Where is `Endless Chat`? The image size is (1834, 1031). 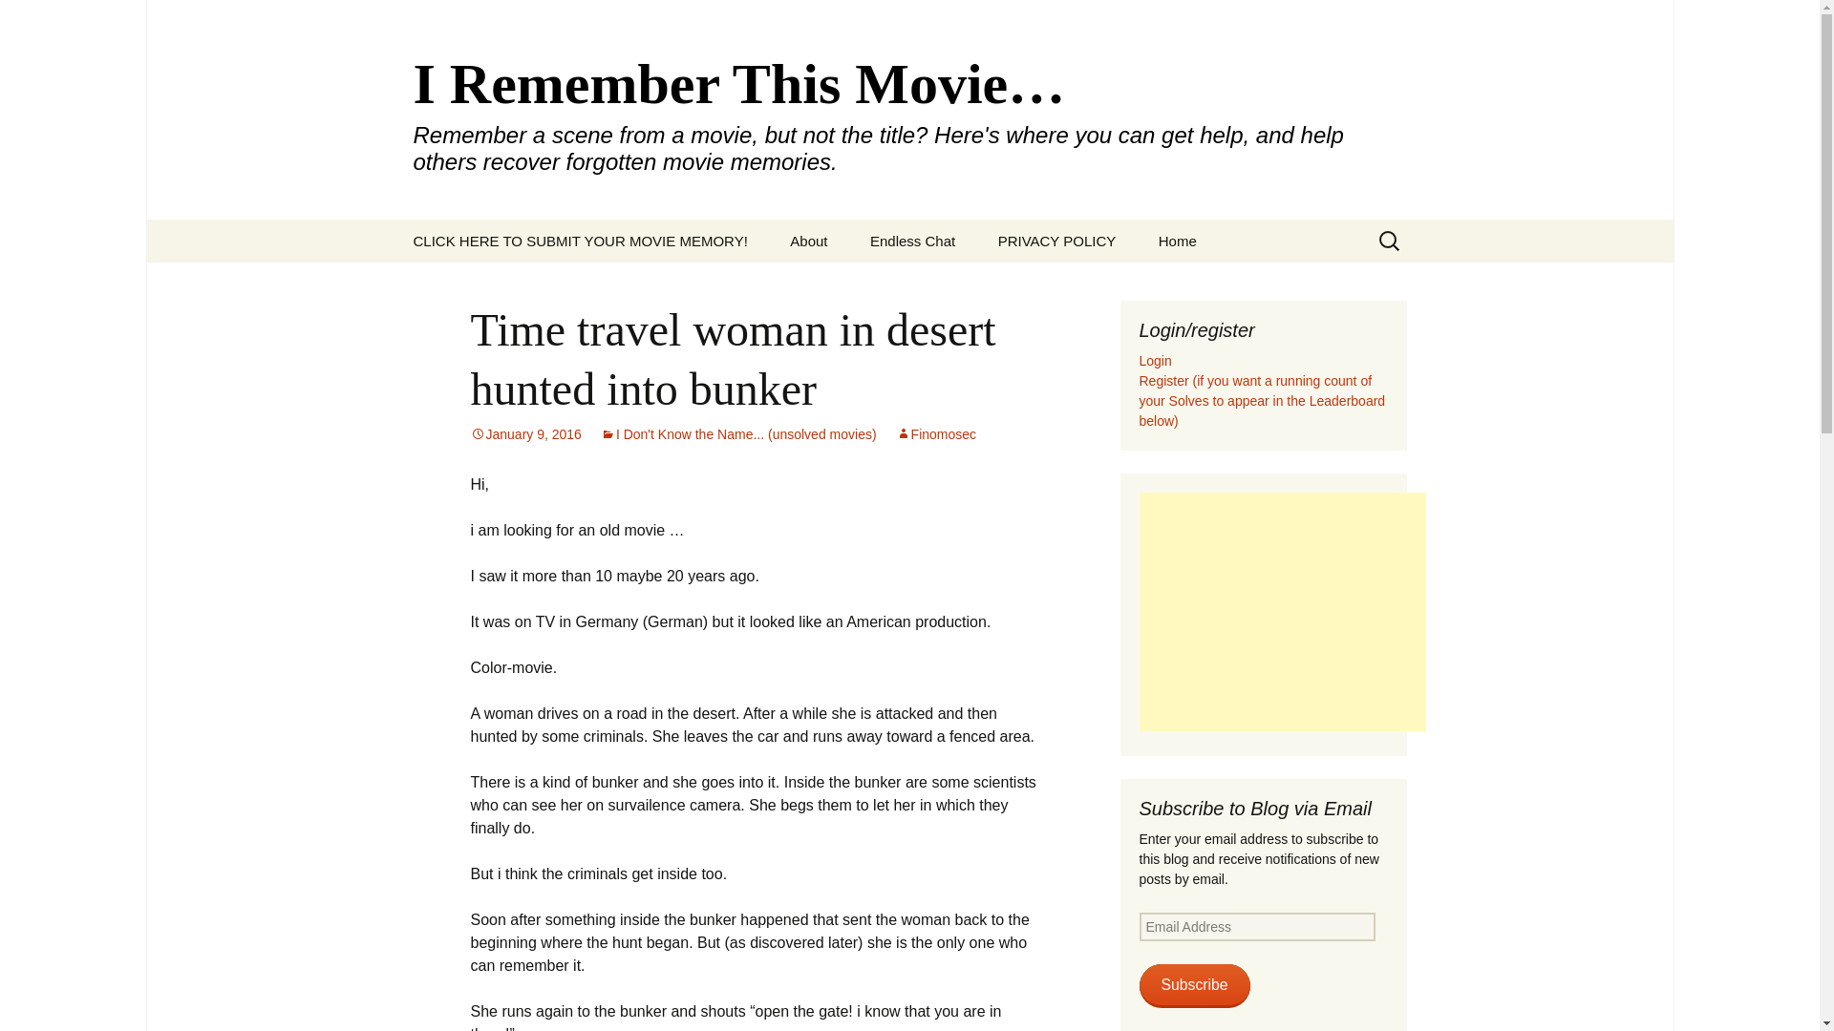
Endless Chat is located at coordinates (911, 241).